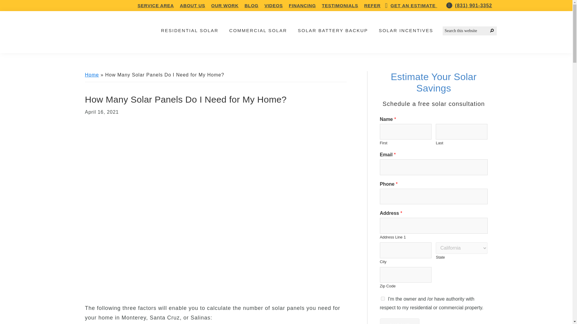  Describe the element at coordinates (189, 30) in the screenshot. I see `RESIDENTIAL SOLAR` at that location.